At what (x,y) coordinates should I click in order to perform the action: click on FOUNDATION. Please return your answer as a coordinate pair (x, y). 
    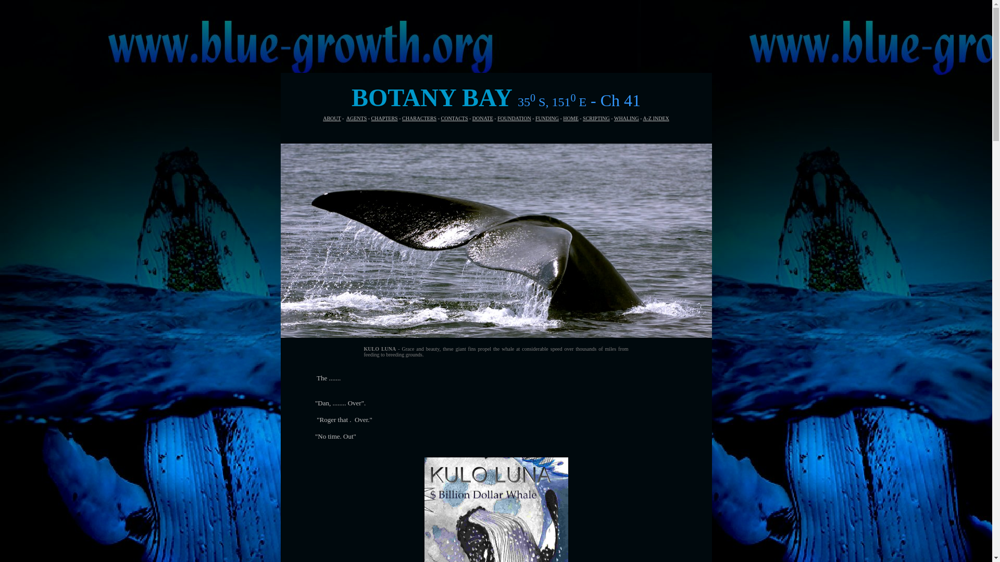
    Looking at the image, I should click on (514, 119).